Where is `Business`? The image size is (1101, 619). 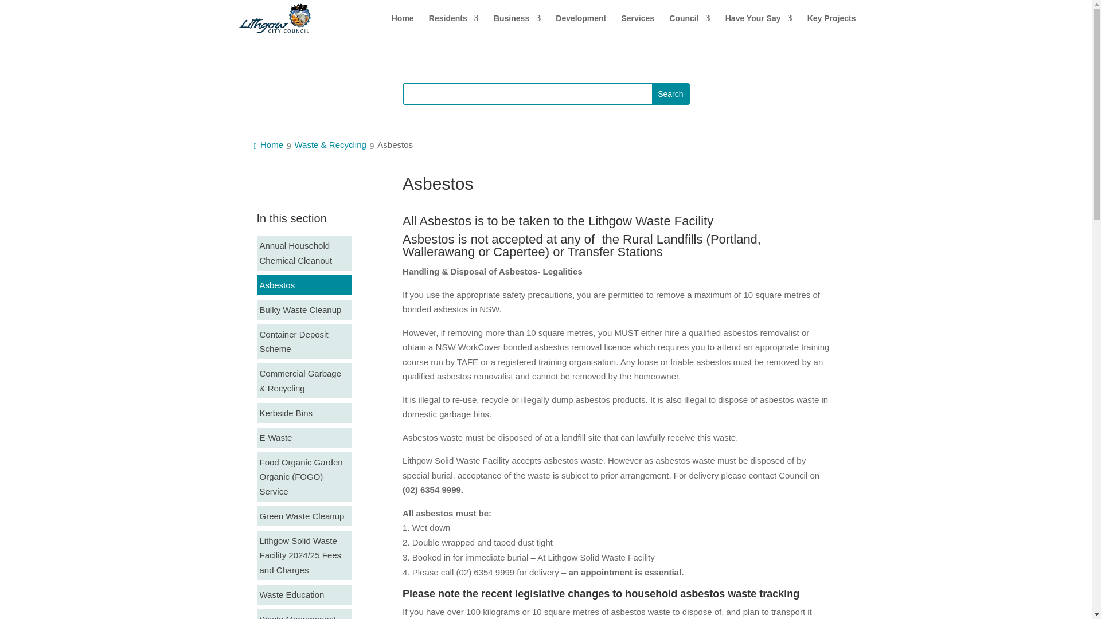 Business is located at coordinates (517, 25).